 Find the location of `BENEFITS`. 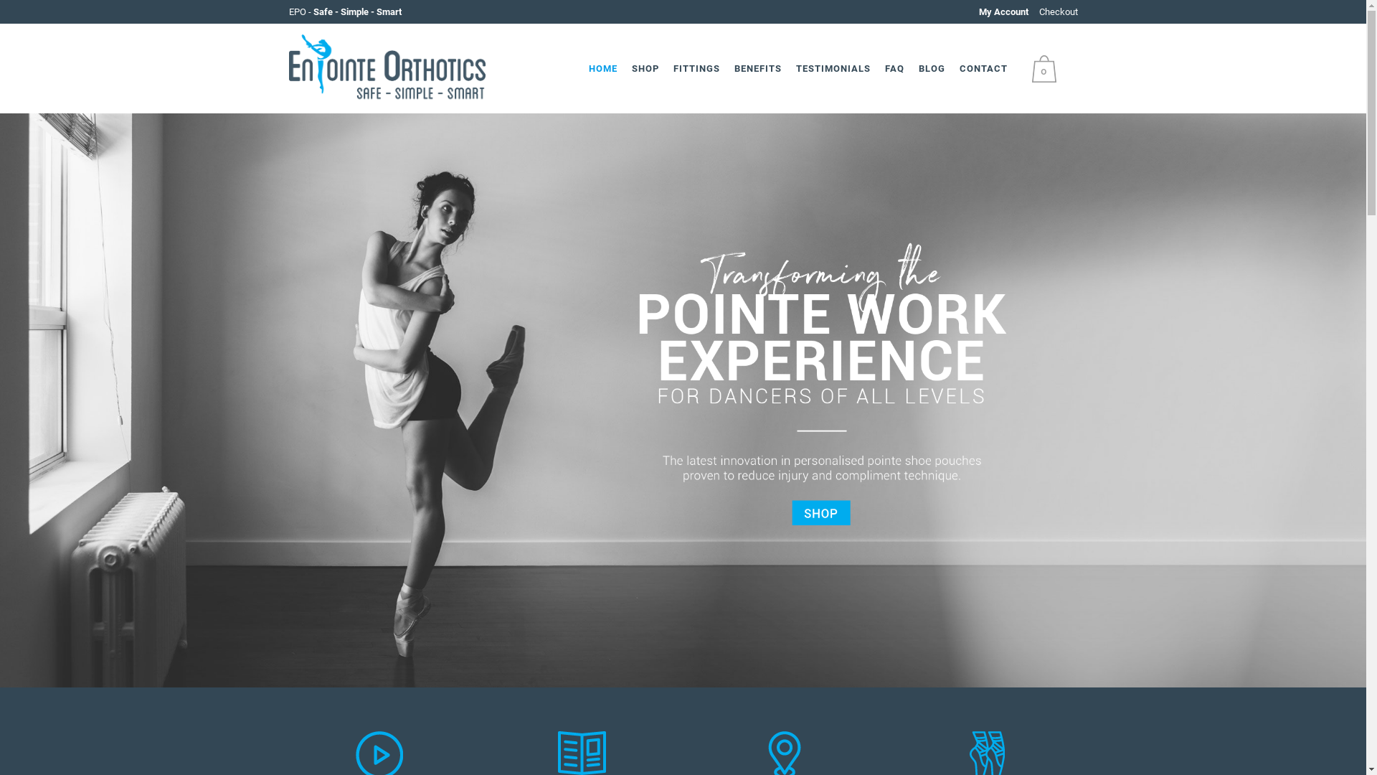

BENEFITS is located at coordinates (757, 69).